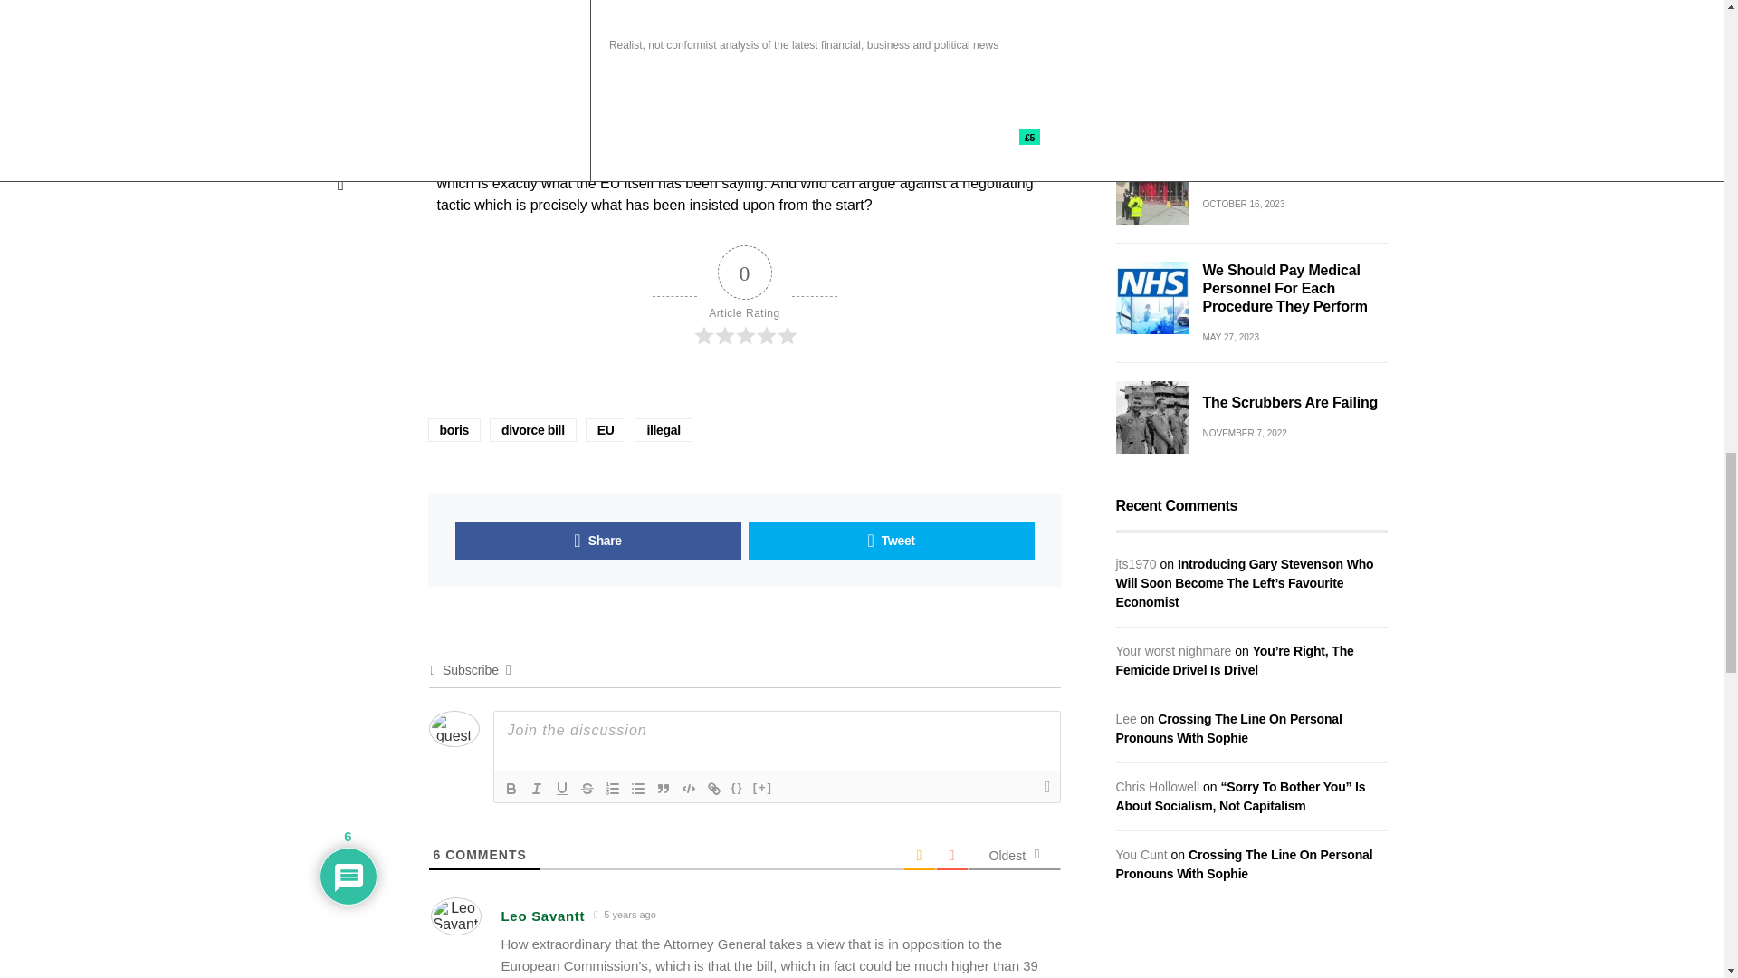  What do you see at coordinates (510, 788) in the screenshot?
I see `Bold` at bounding box center [510, 788].